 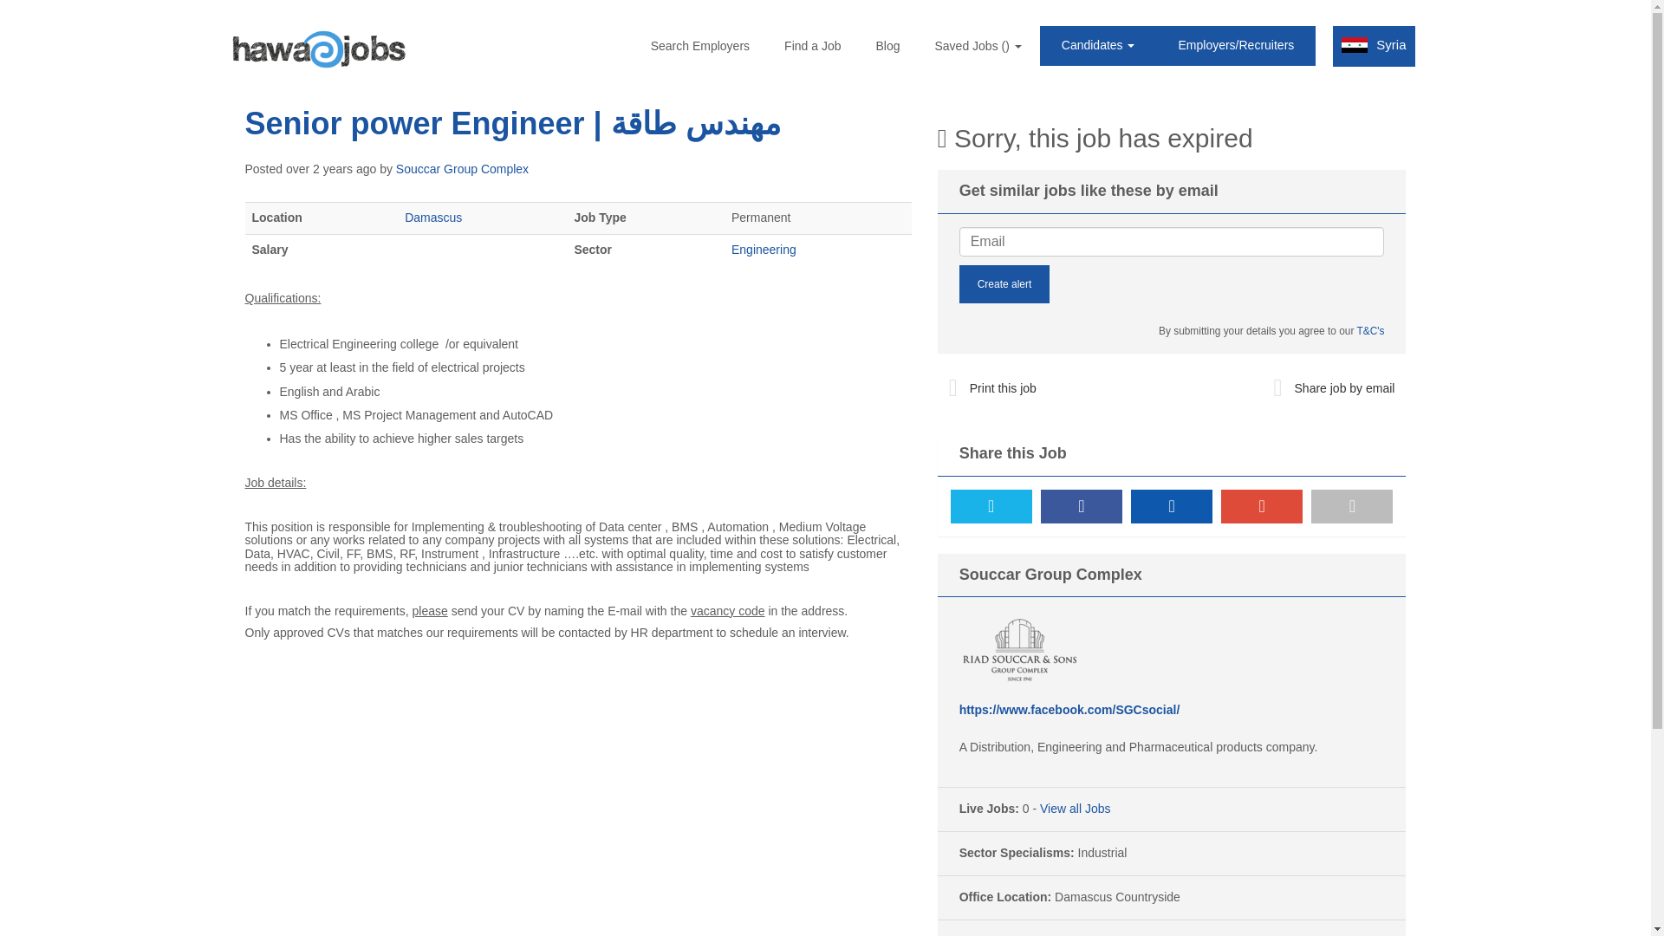 What do you see at coordinates (700, 45) in the screenshot?
I see `Search Employers` at bounding box center [700, 45].